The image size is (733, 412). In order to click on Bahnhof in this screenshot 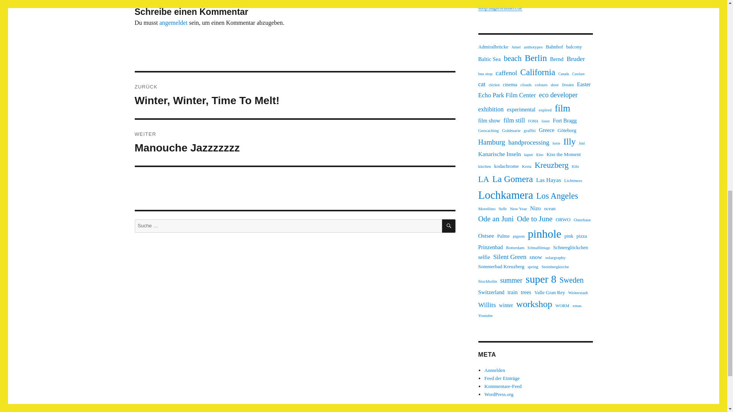, I will do `click(554, 47)`.